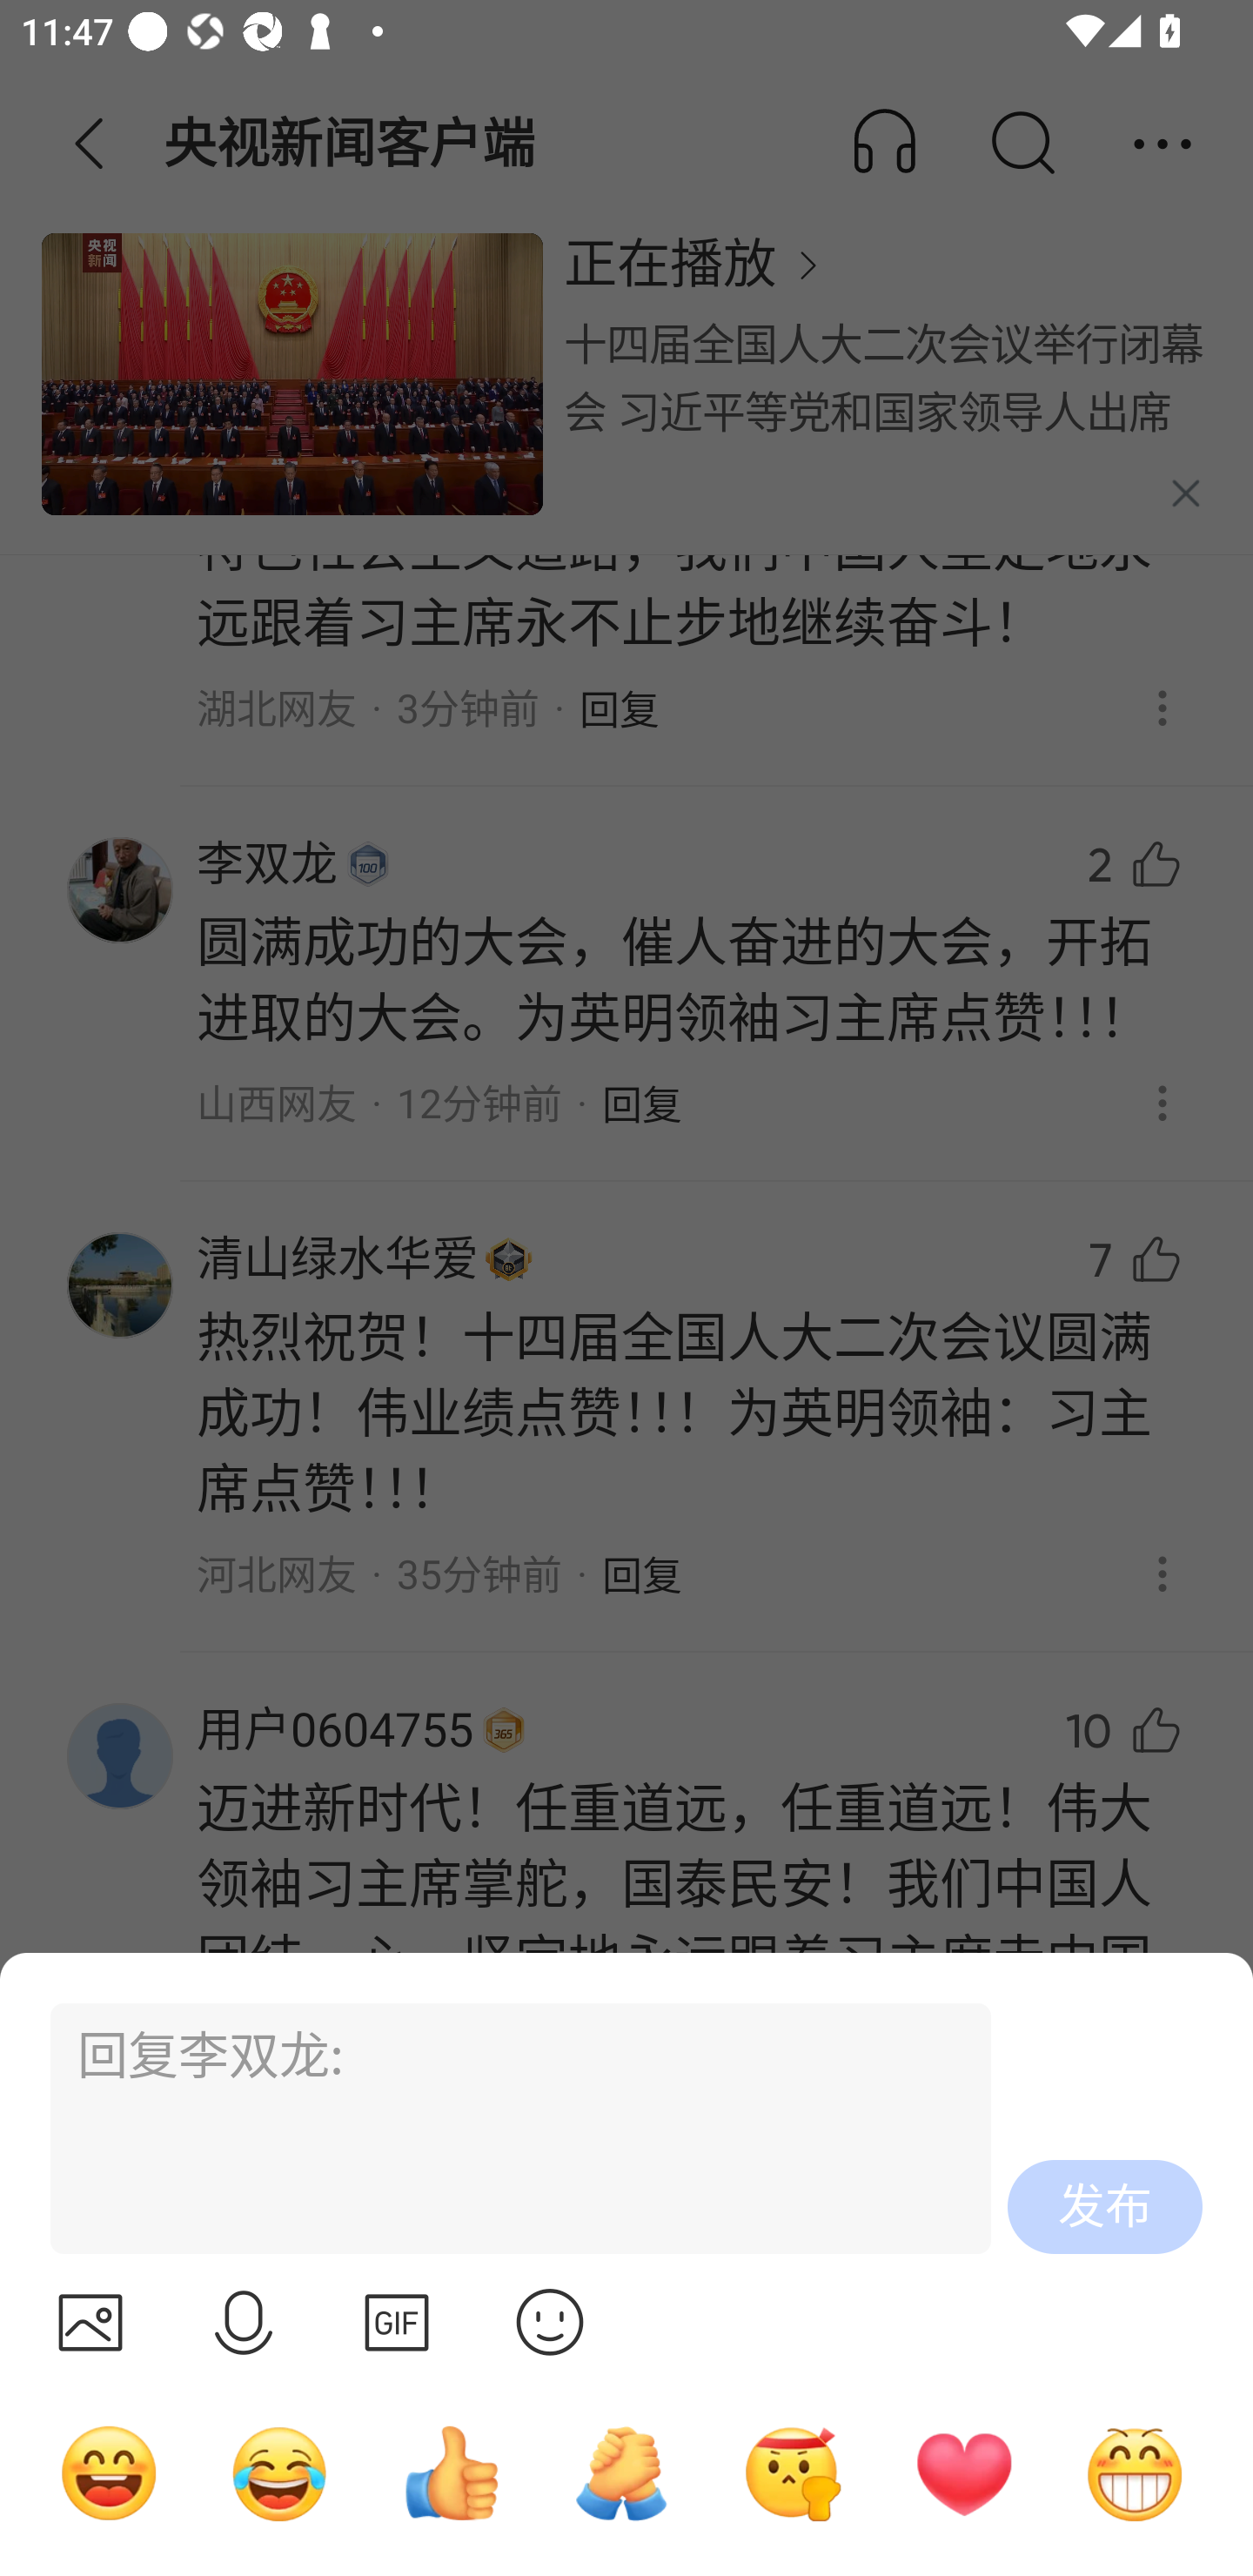 The height and width of the screenshot is (2576, 1253). I want to click on 点赞, so click(451, 2472).